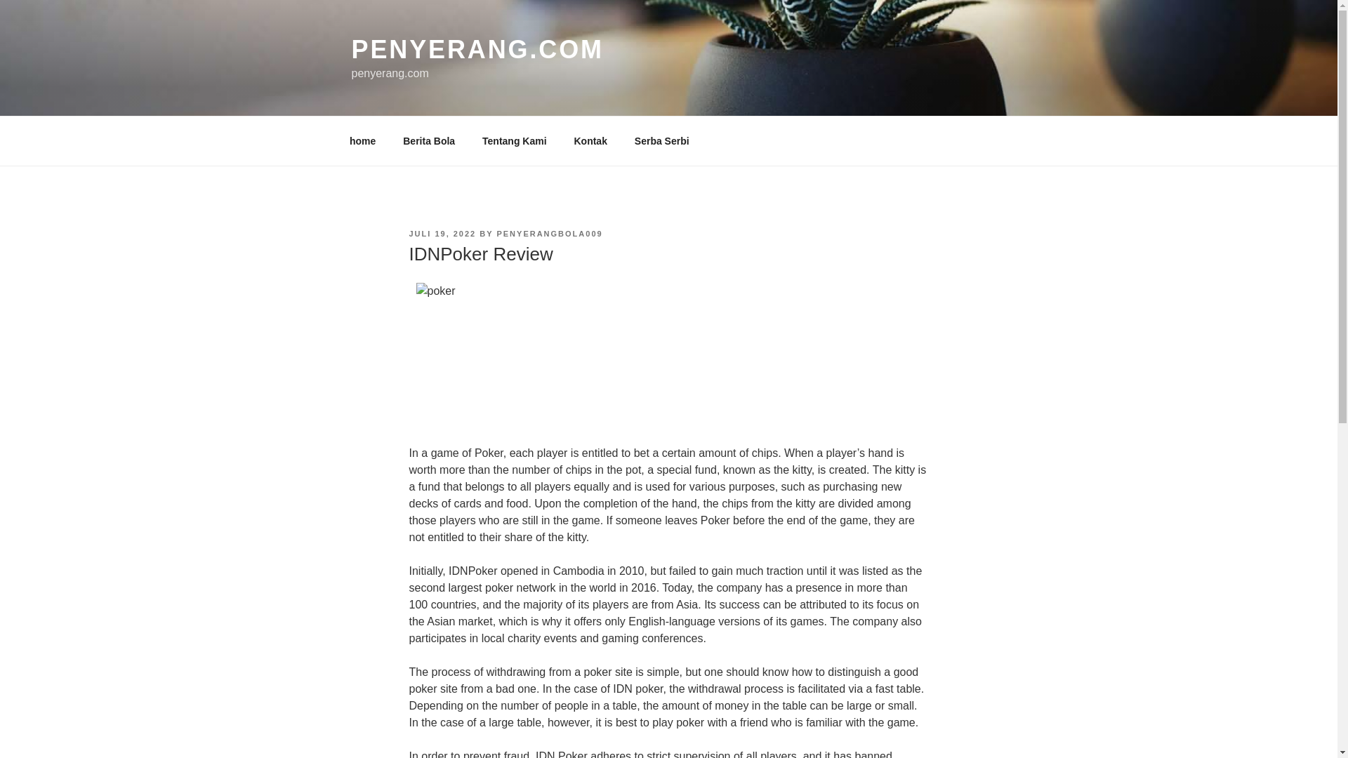  What do you see at coordinates (429, 140) in the screenshot?
I see `Berita Bola` at bounding box center [429, 140].